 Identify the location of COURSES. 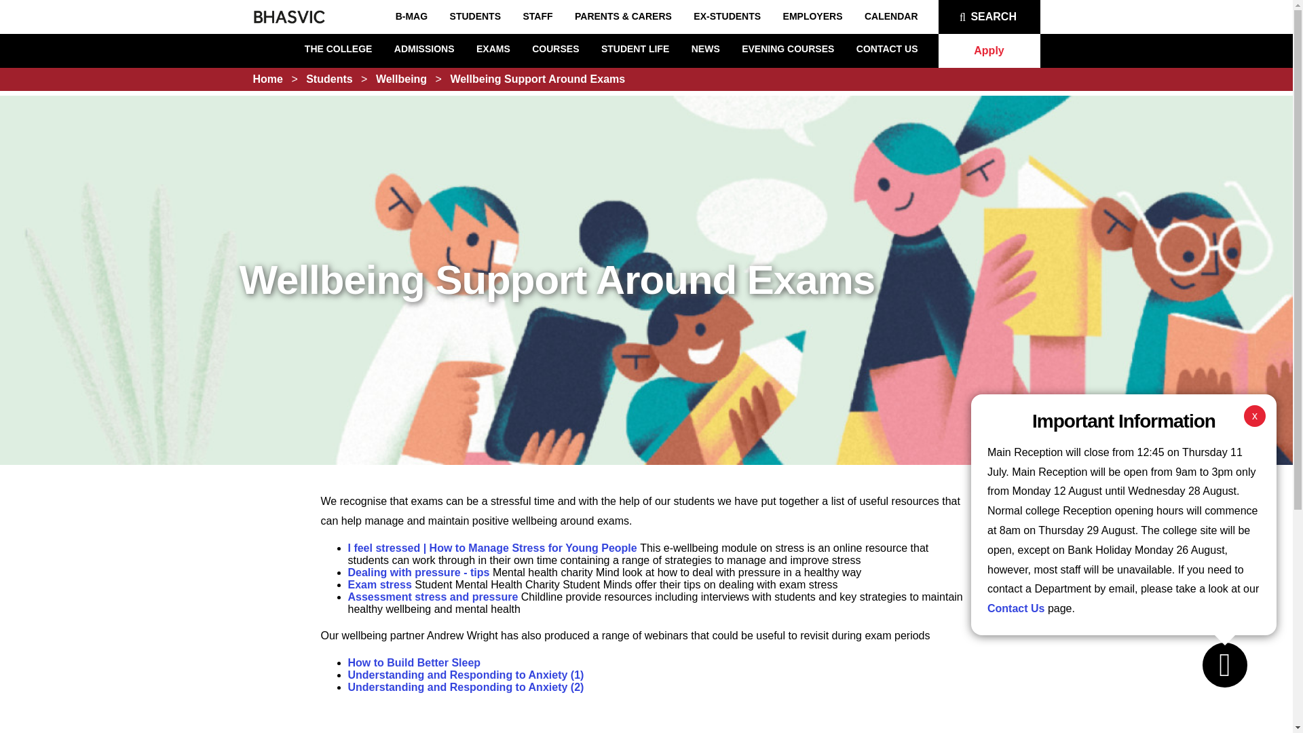
(555, 48).